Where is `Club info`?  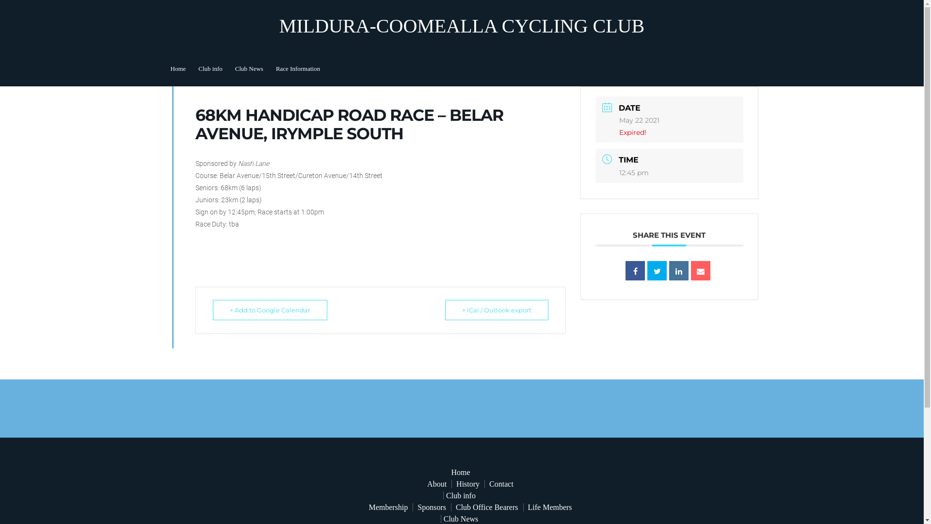 Club info is located at coordinates (210, 69).